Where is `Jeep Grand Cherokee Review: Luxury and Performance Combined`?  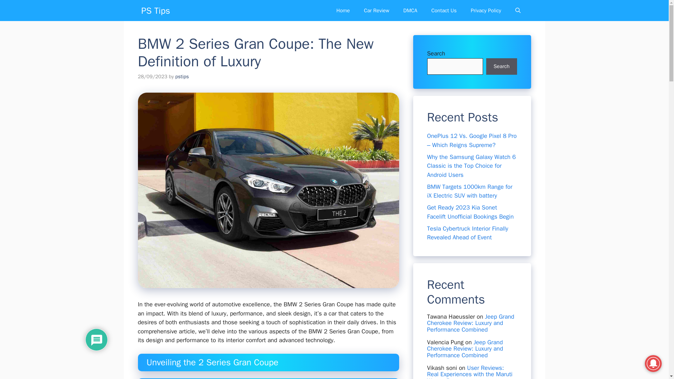 Jeep Grand Cherokee Review: Luxury and Performance Combined is located at coordinates (465, 349).